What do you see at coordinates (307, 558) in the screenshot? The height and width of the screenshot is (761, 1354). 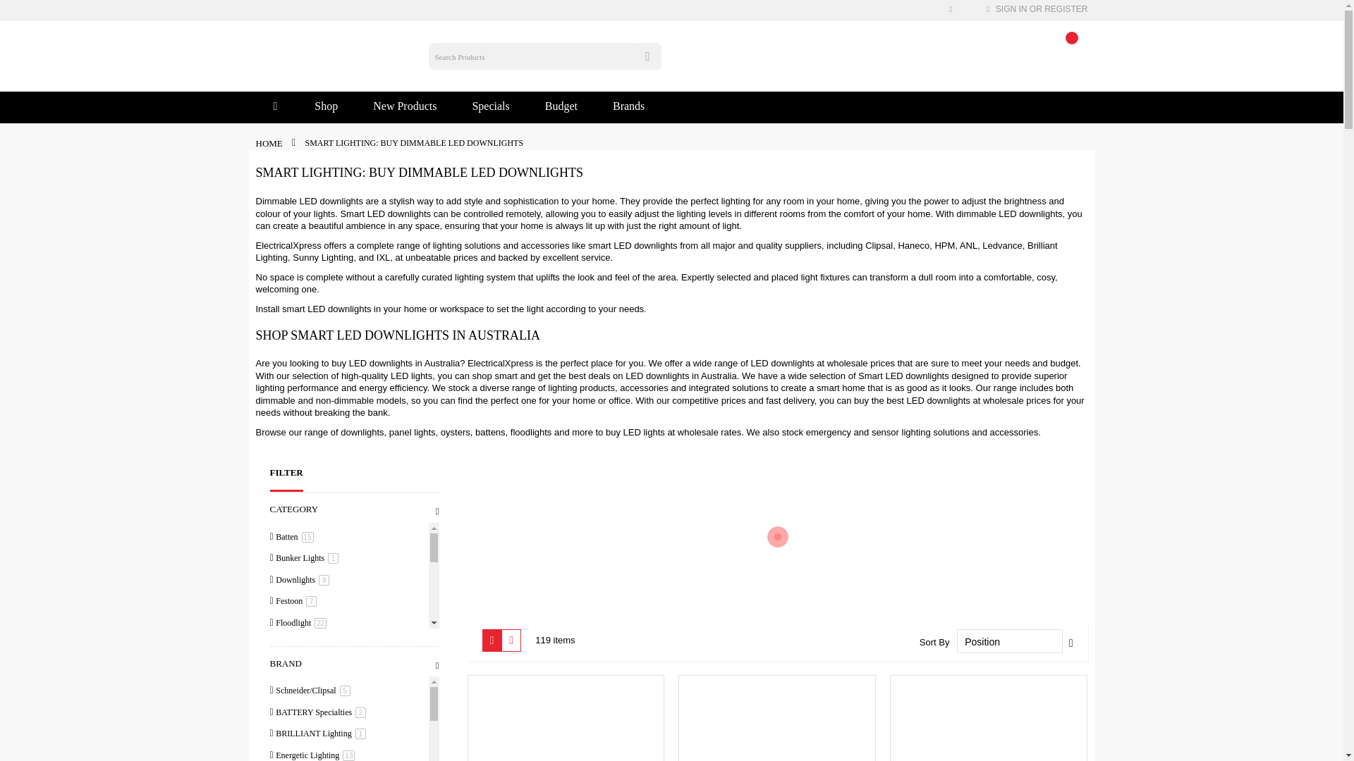 I see `Bunker Lights 1
item` at bounding box center [307, 558].